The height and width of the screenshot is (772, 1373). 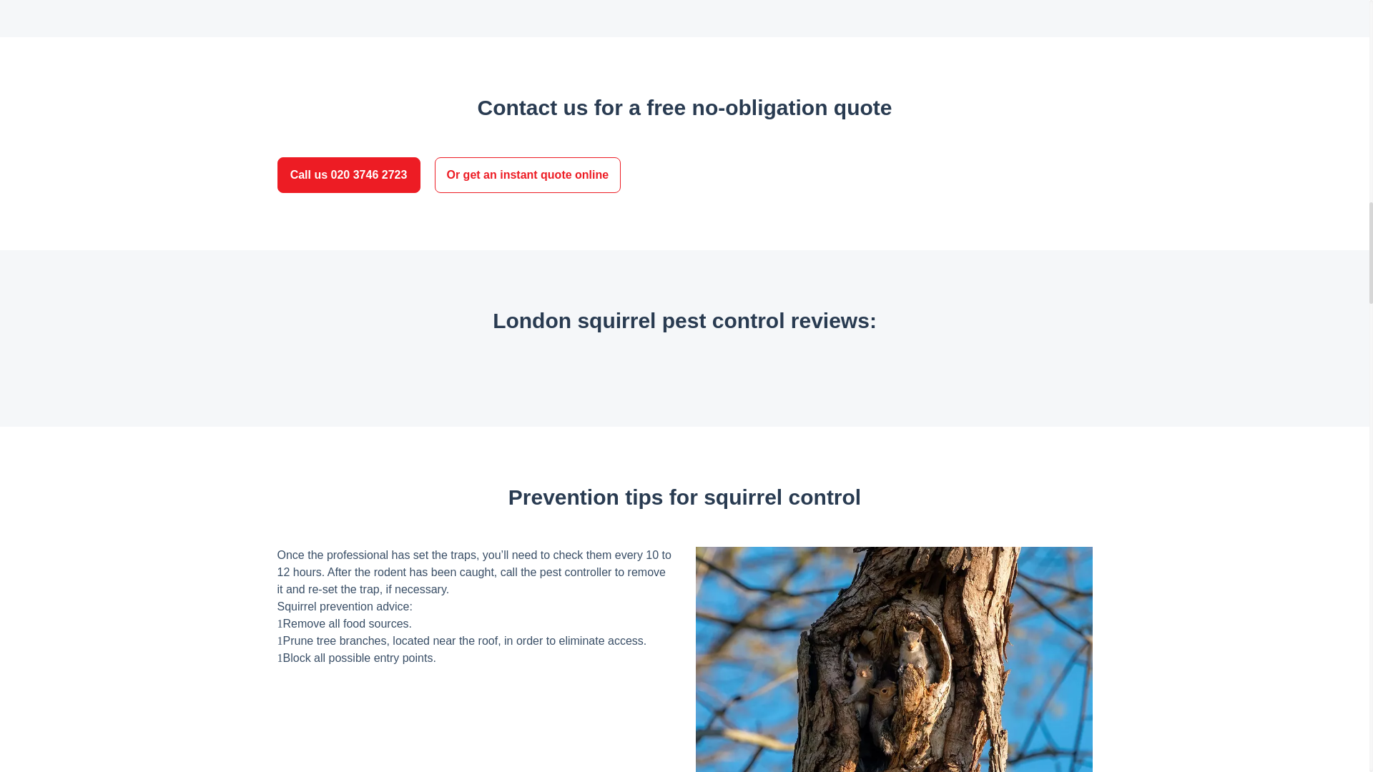 I want to click on Call us 020 3746 2723, so click(x=348, y=175).